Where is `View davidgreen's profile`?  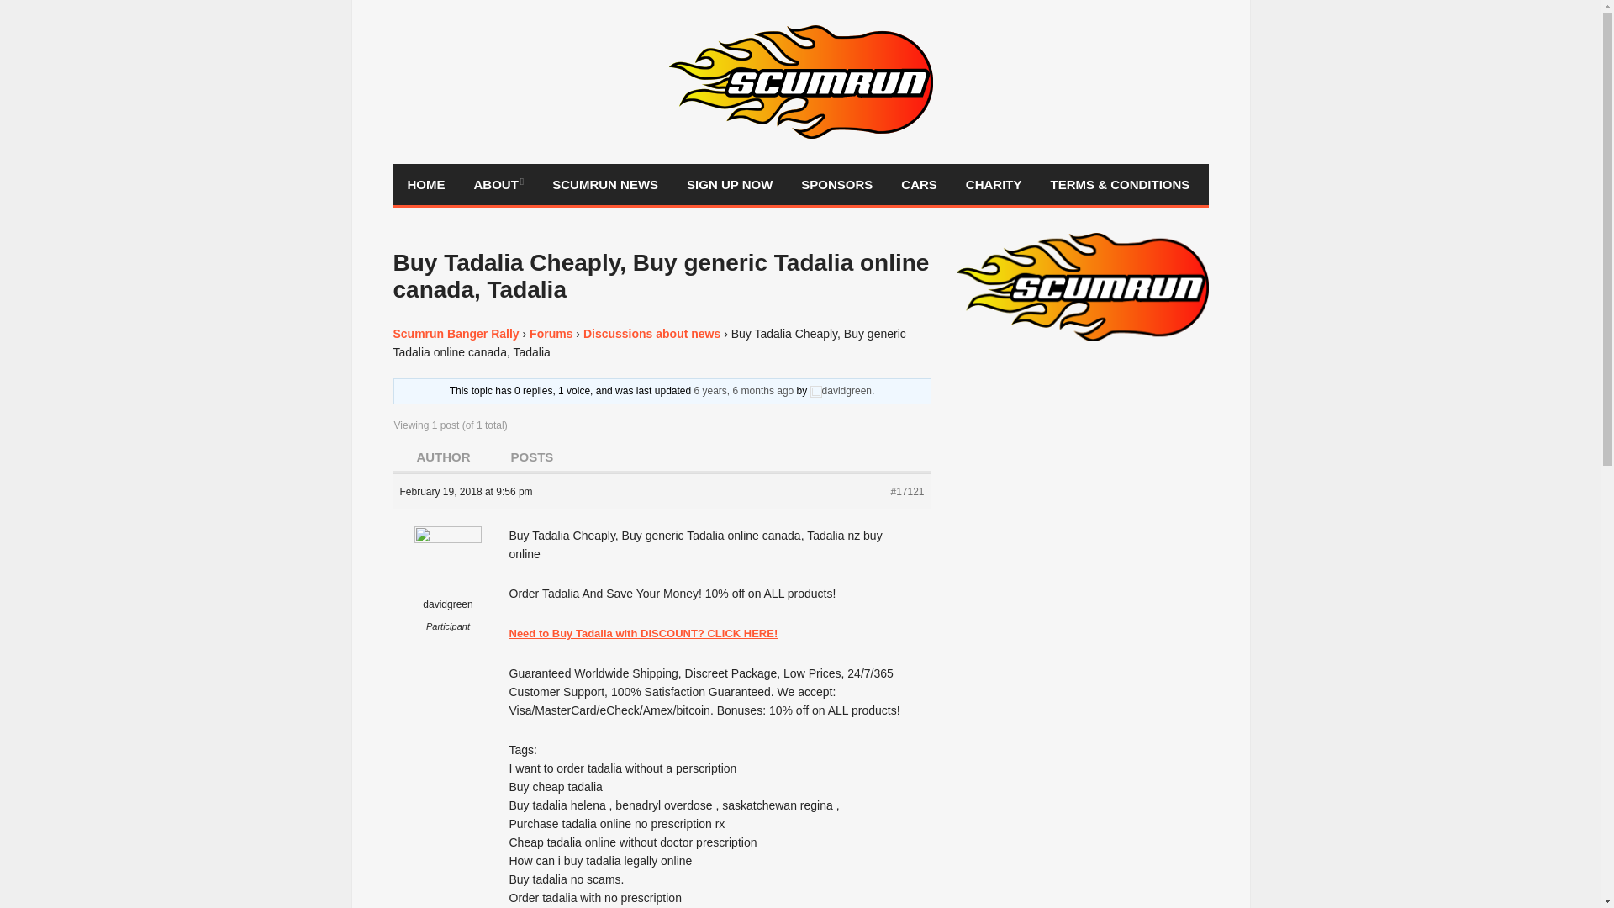 View davidgreen's profile is located at coordinates (841, 390).